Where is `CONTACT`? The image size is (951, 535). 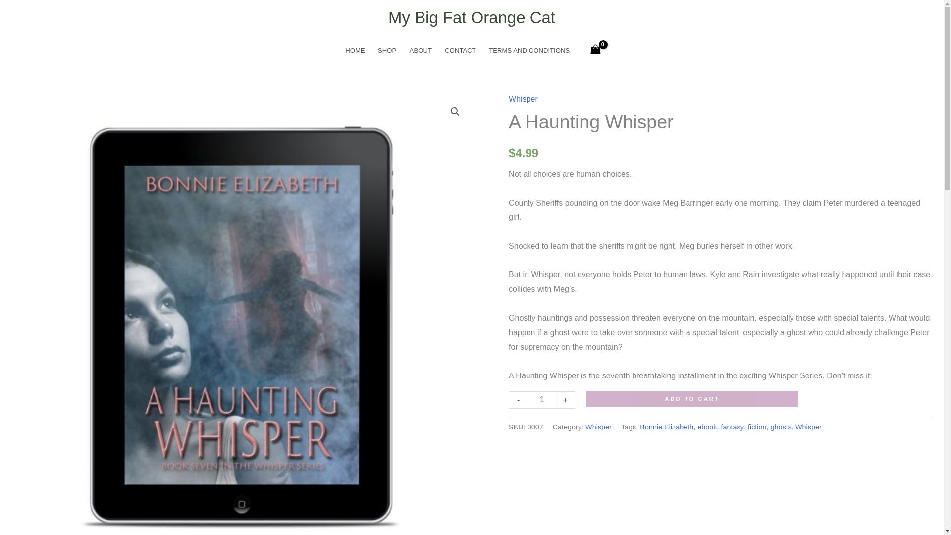
CONTACT is located at coordinates (460, 51).